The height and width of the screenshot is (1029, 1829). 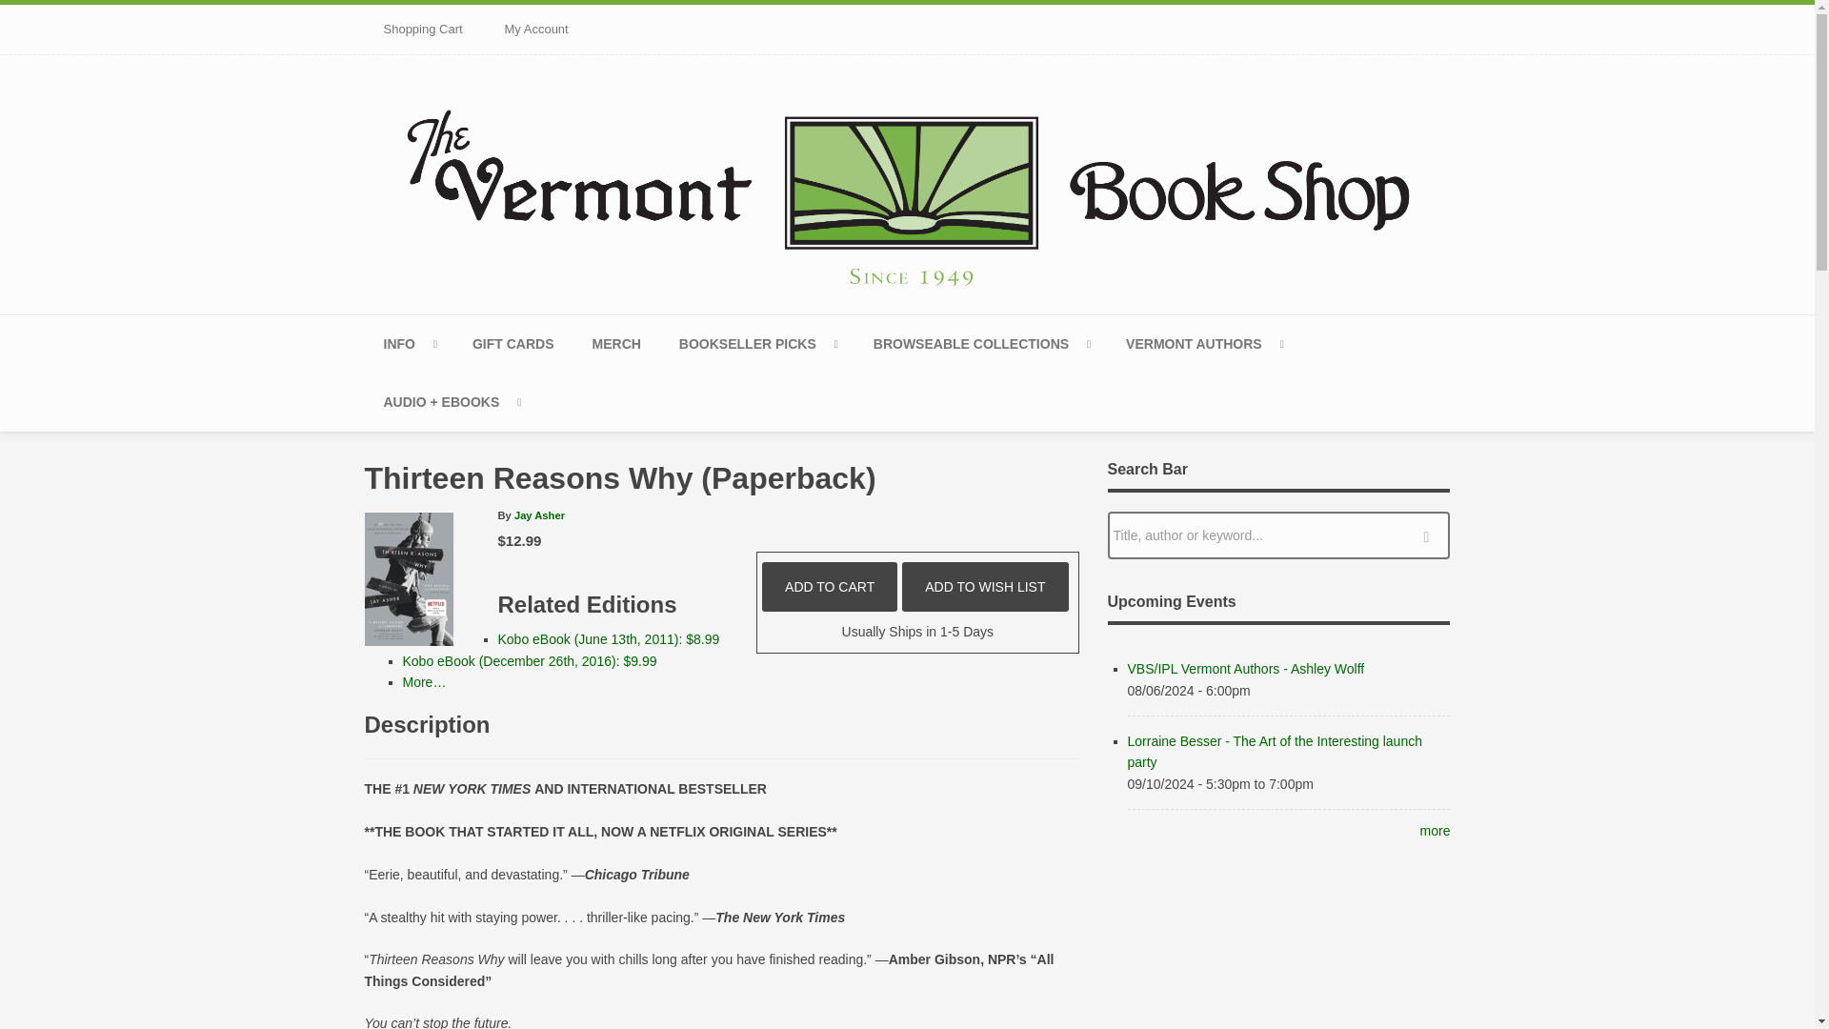 I want to click on INFO, so click(x=408, y=344).